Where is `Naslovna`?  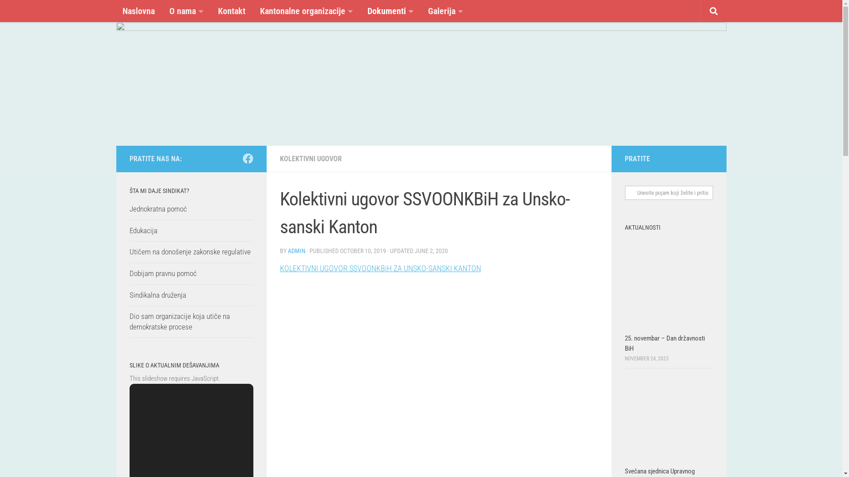
Naslovna is located at coordinates (138, 11).